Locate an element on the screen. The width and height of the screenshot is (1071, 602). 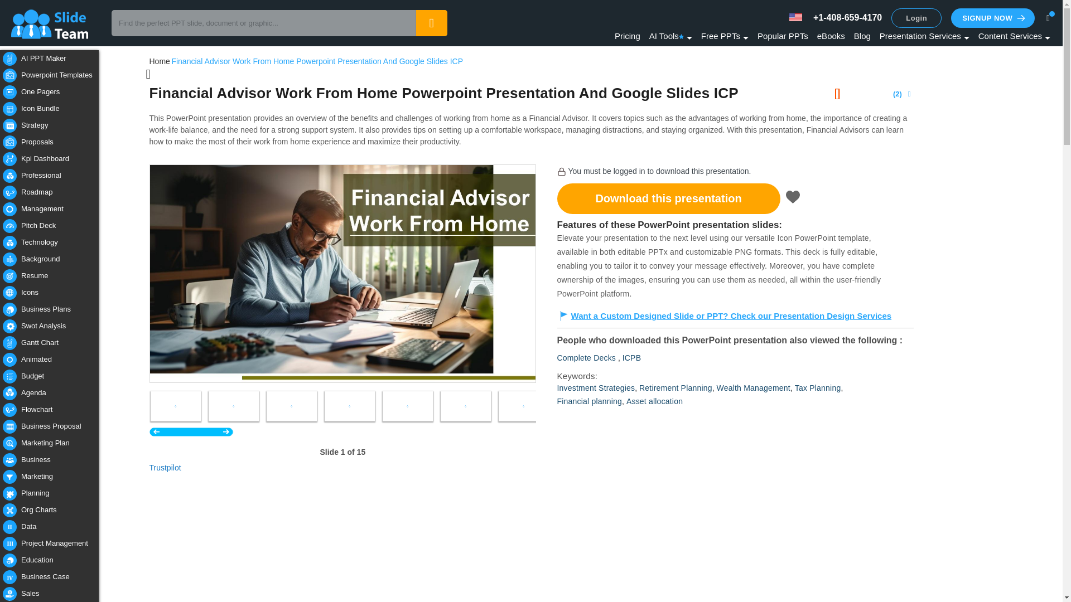
SIGNUP NOW is located at coordinates (992, 18).